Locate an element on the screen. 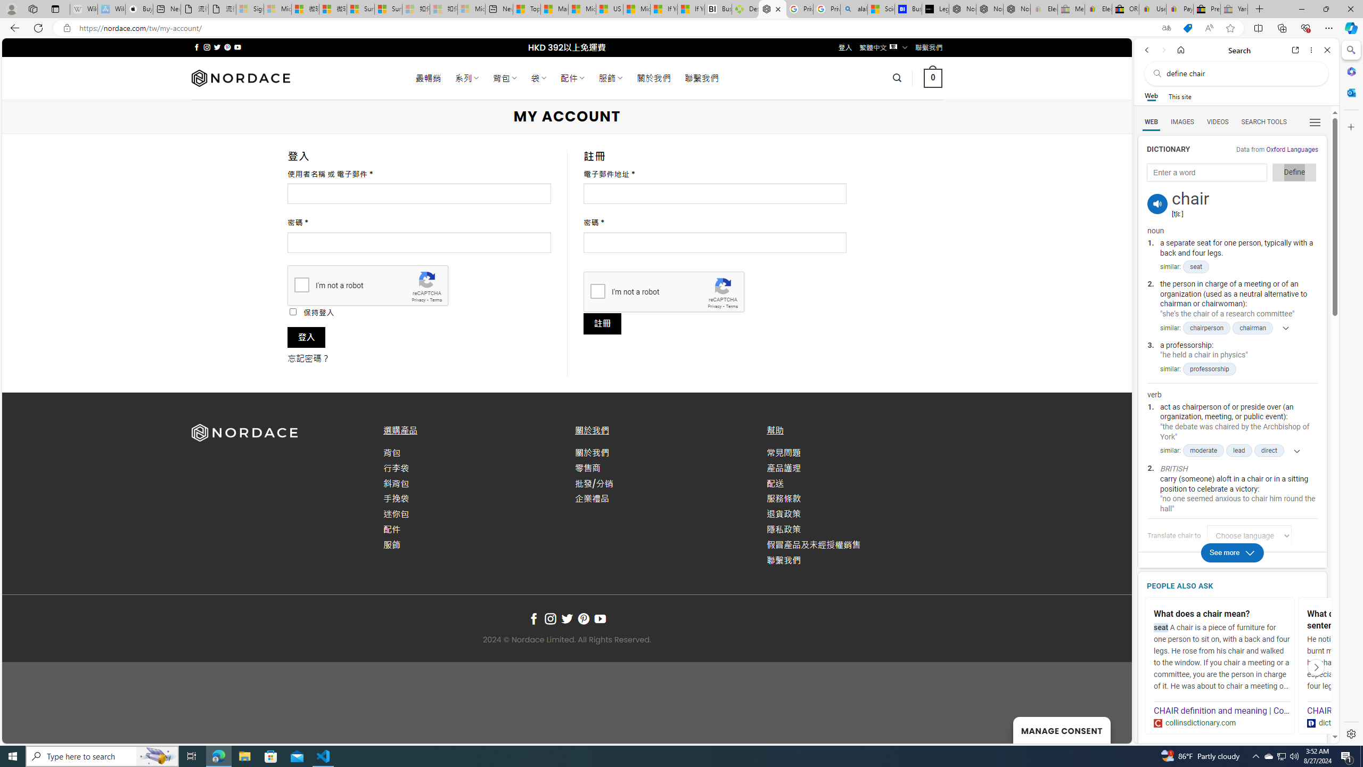 This screenshot has width=1363, height=767. Show translate options is located at coordinates (1166, 28).